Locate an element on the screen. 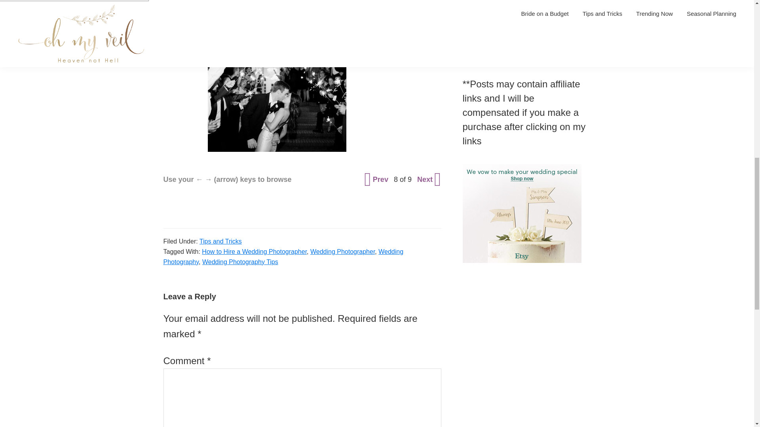 Image resolution: width=760 pixels, height=427 pixels. Wedding Photography Tips is located at coordinates (240, 262).